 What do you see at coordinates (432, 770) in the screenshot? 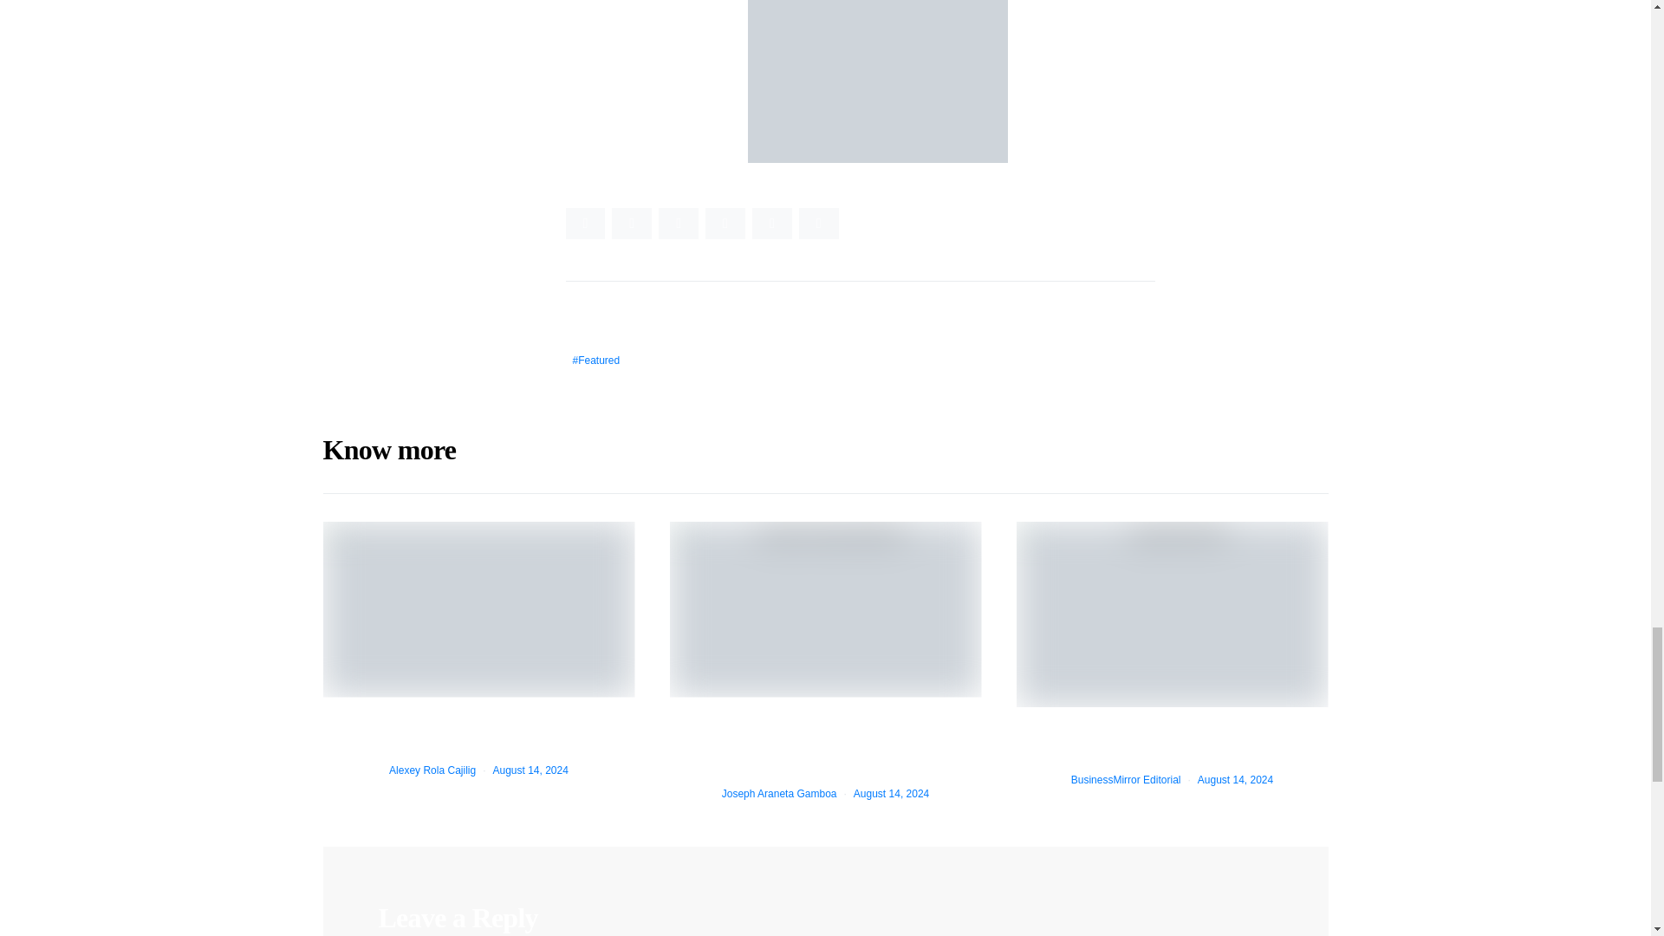
I see `View all posts by Alexey Rola Cajilig` at bounding box center [432, 770].